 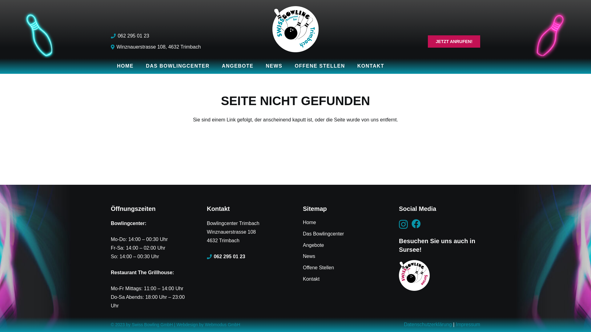 I want to click on DAS BOWLINGCENTER, so click(x=178, y=66).